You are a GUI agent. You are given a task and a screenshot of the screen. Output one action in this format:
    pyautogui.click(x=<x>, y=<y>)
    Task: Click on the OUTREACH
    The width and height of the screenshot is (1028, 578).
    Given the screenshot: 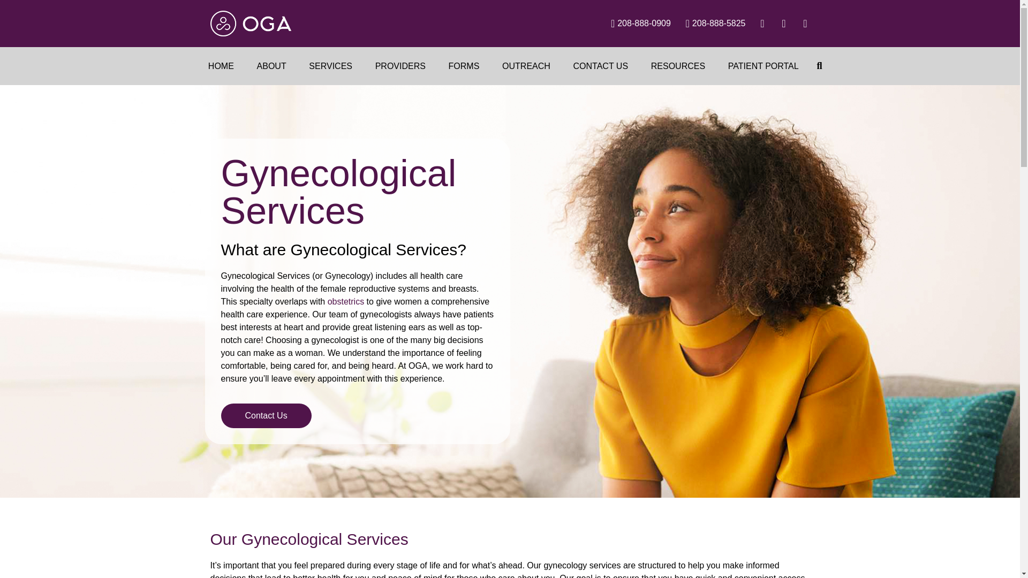 What is the action you would take?
    pyautogui.click(x=526, y=65)
    